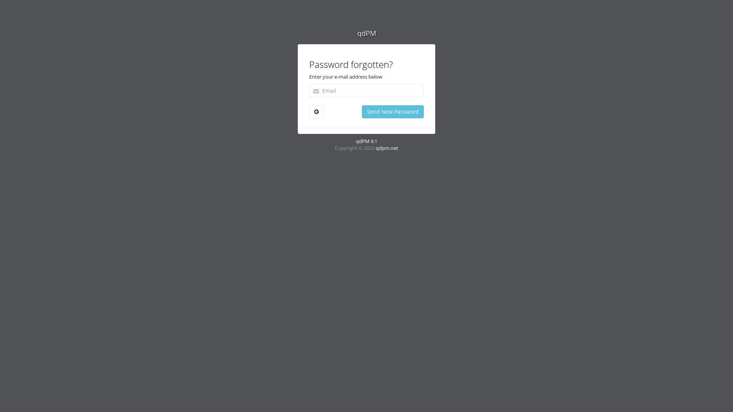 This screenshot has height=412, width=733. Describe the element at coordinates (393, 112) in the screenshot. I see `Send New Password` at that location.